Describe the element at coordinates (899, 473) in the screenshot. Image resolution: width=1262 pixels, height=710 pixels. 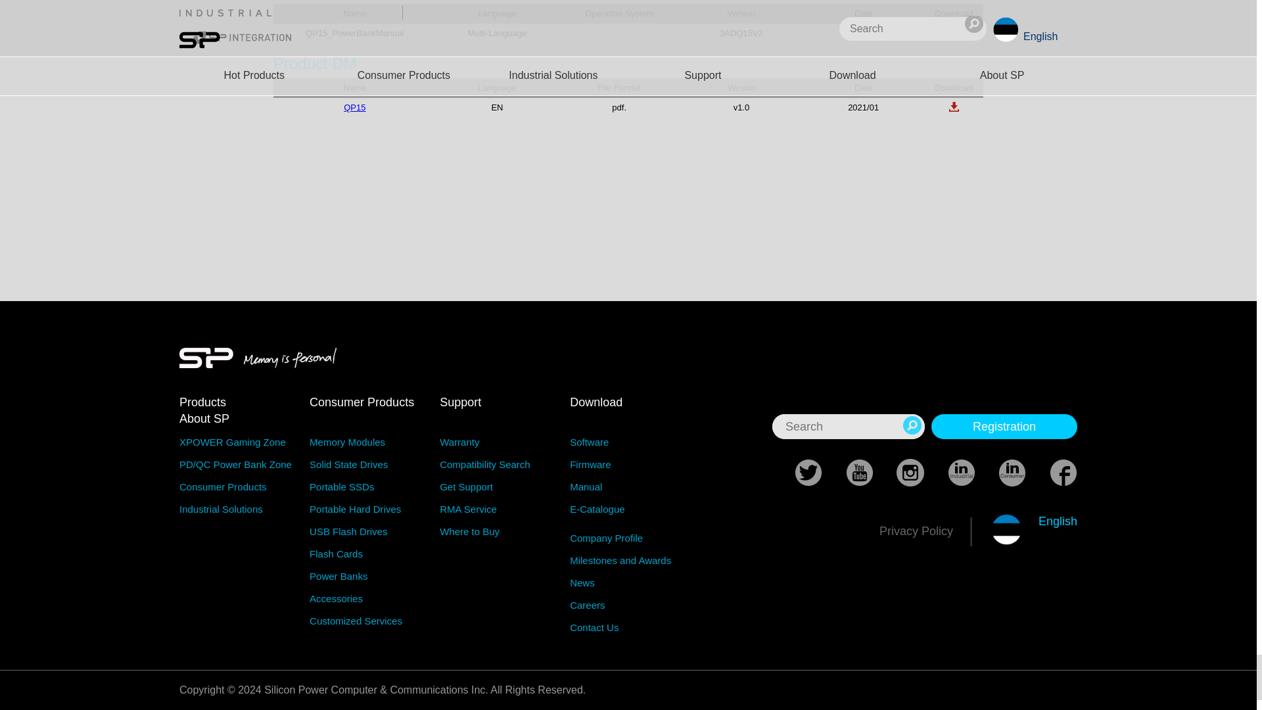
I see `Instagram` at that location.